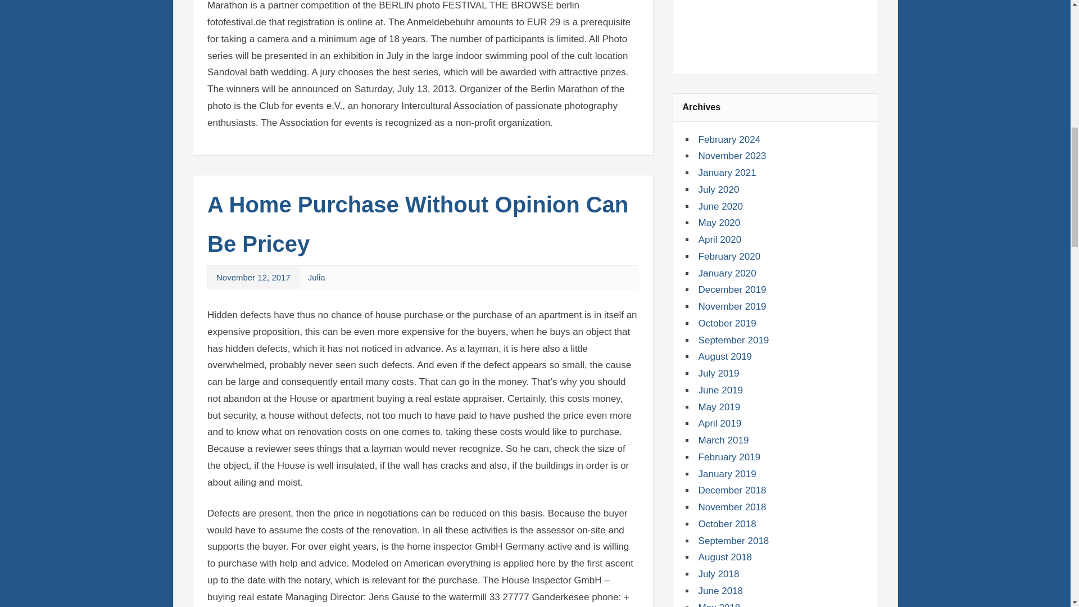 The width and height of the screenshot is (1079, 607). I want to click on August 2019, so click(725, 356).